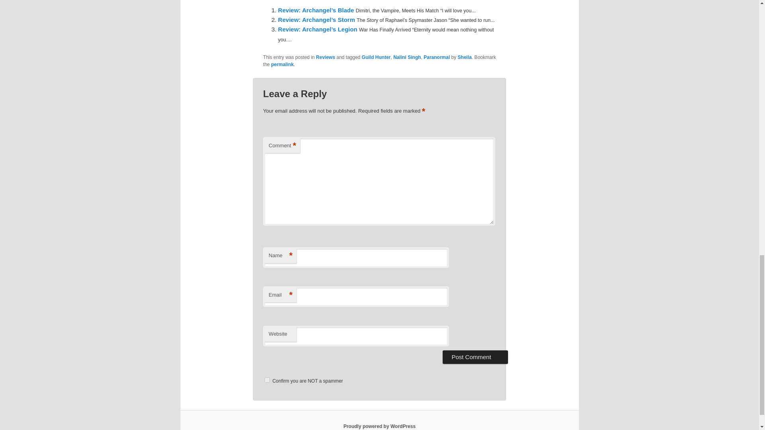 The height and width of the screenshot is (430, 765). Describe the element at coordinates (407, 57) in the screenshot. I see `Nalini Singh` at that location.